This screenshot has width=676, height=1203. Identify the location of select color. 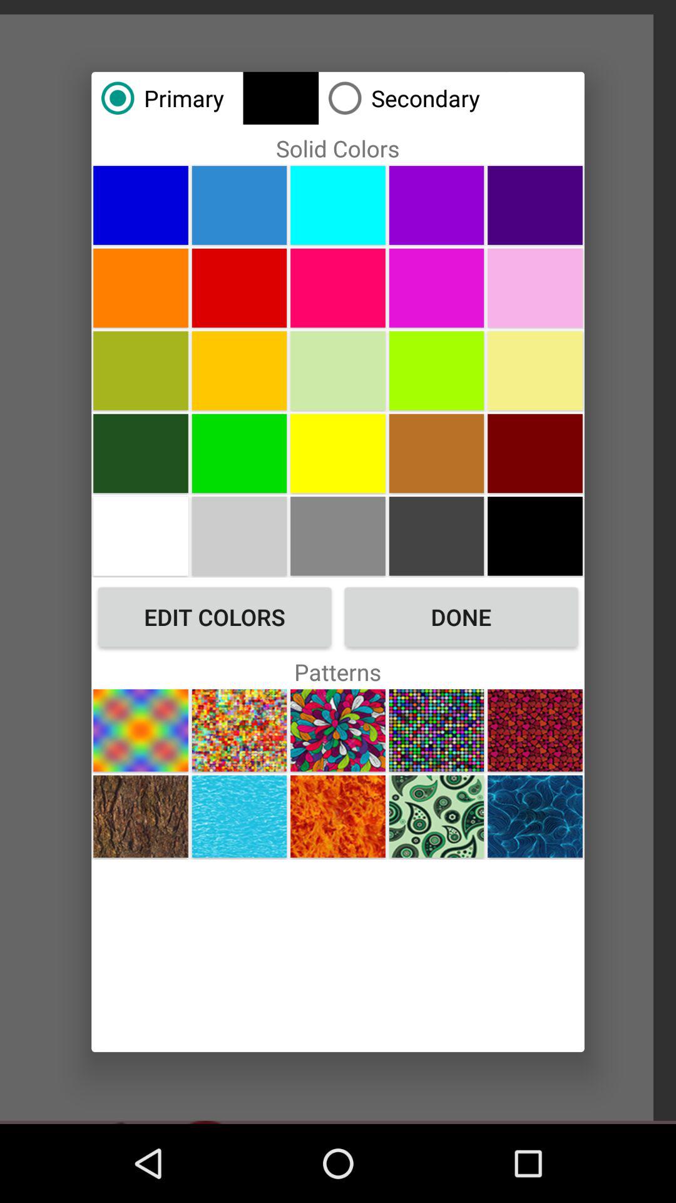
(338, 288).